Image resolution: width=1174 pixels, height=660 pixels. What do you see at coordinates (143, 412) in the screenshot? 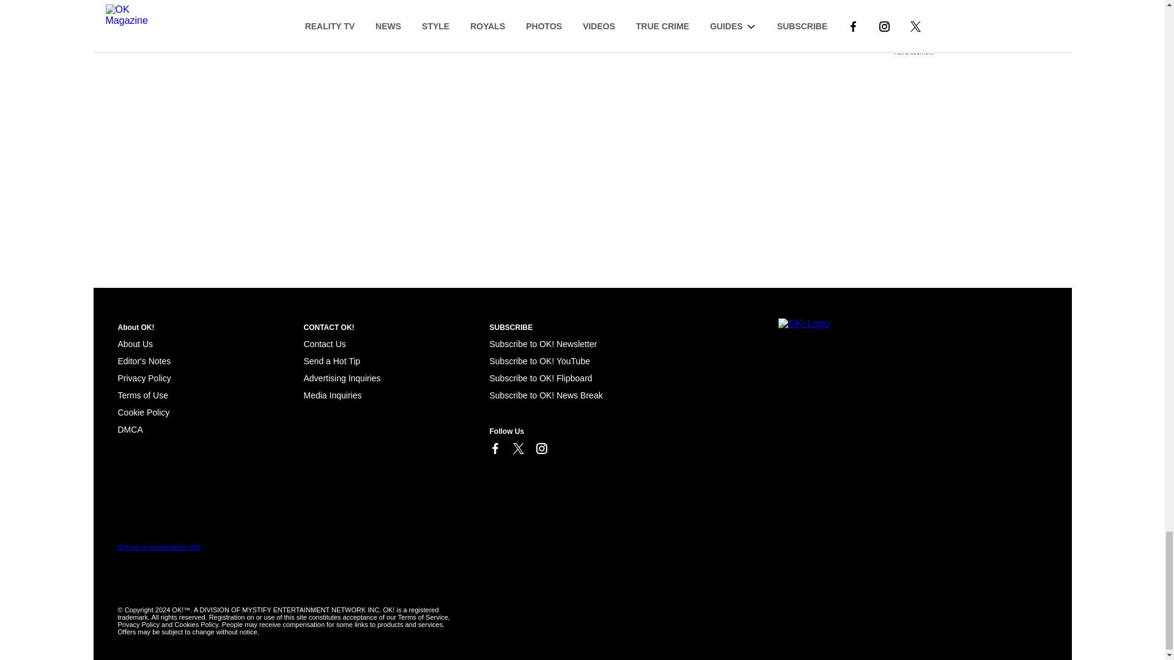
I see `Cookie Policy` at bounding box center [143, 412].